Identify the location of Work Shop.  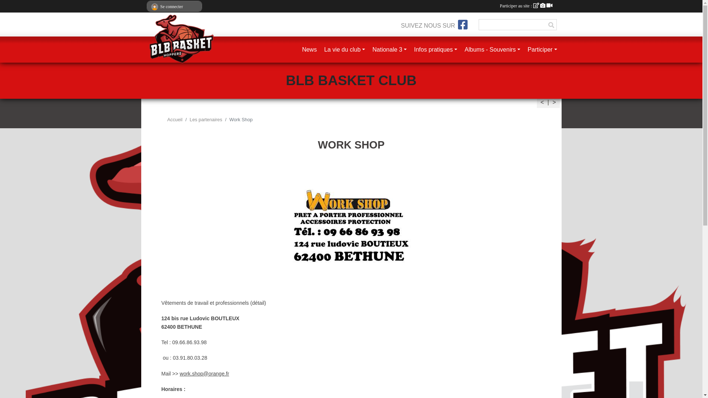
(351, 227).